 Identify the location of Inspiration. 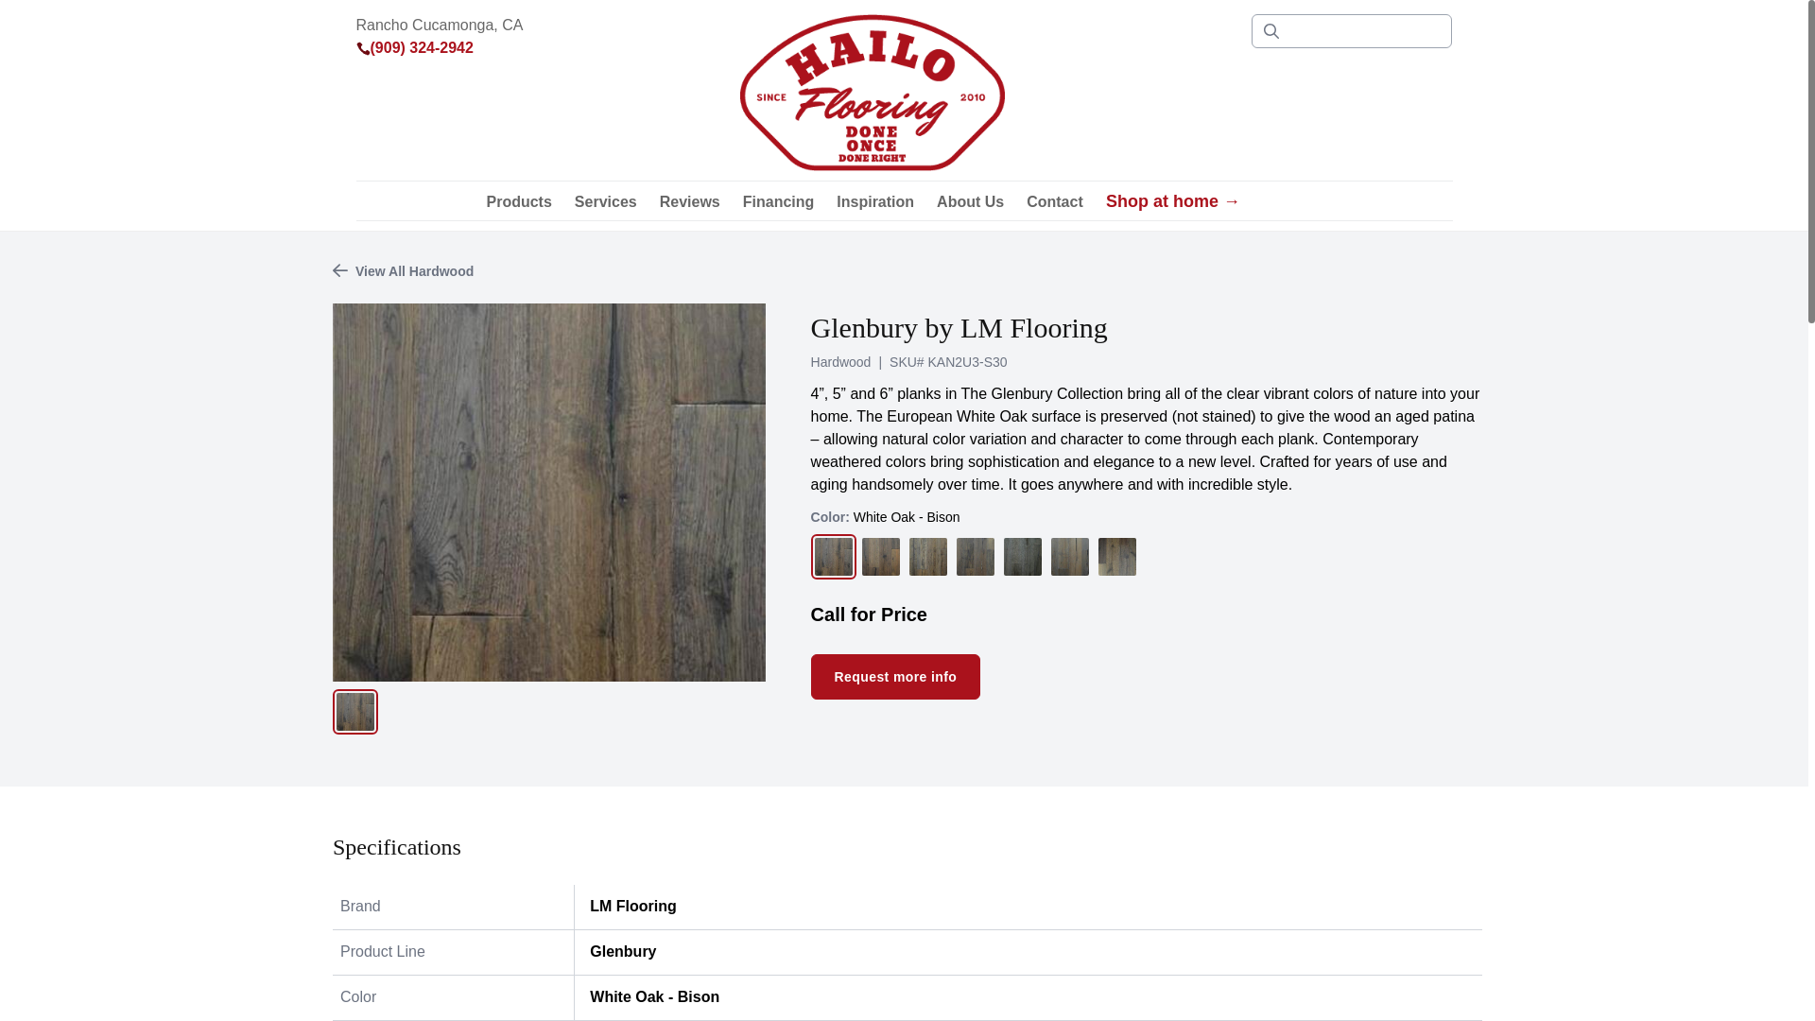
(875, 201).